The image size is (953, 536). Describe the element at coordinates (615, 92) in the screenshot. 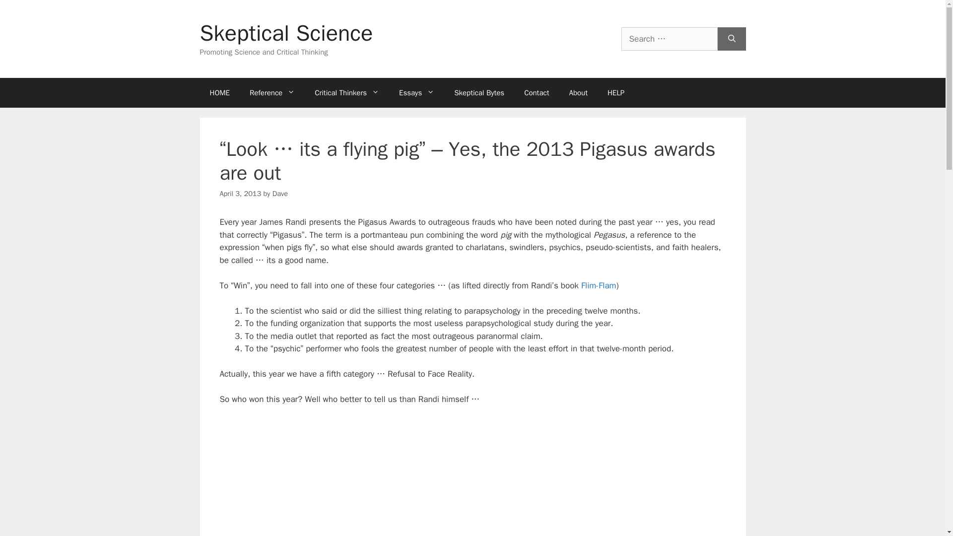

I see `HELP` at that location.